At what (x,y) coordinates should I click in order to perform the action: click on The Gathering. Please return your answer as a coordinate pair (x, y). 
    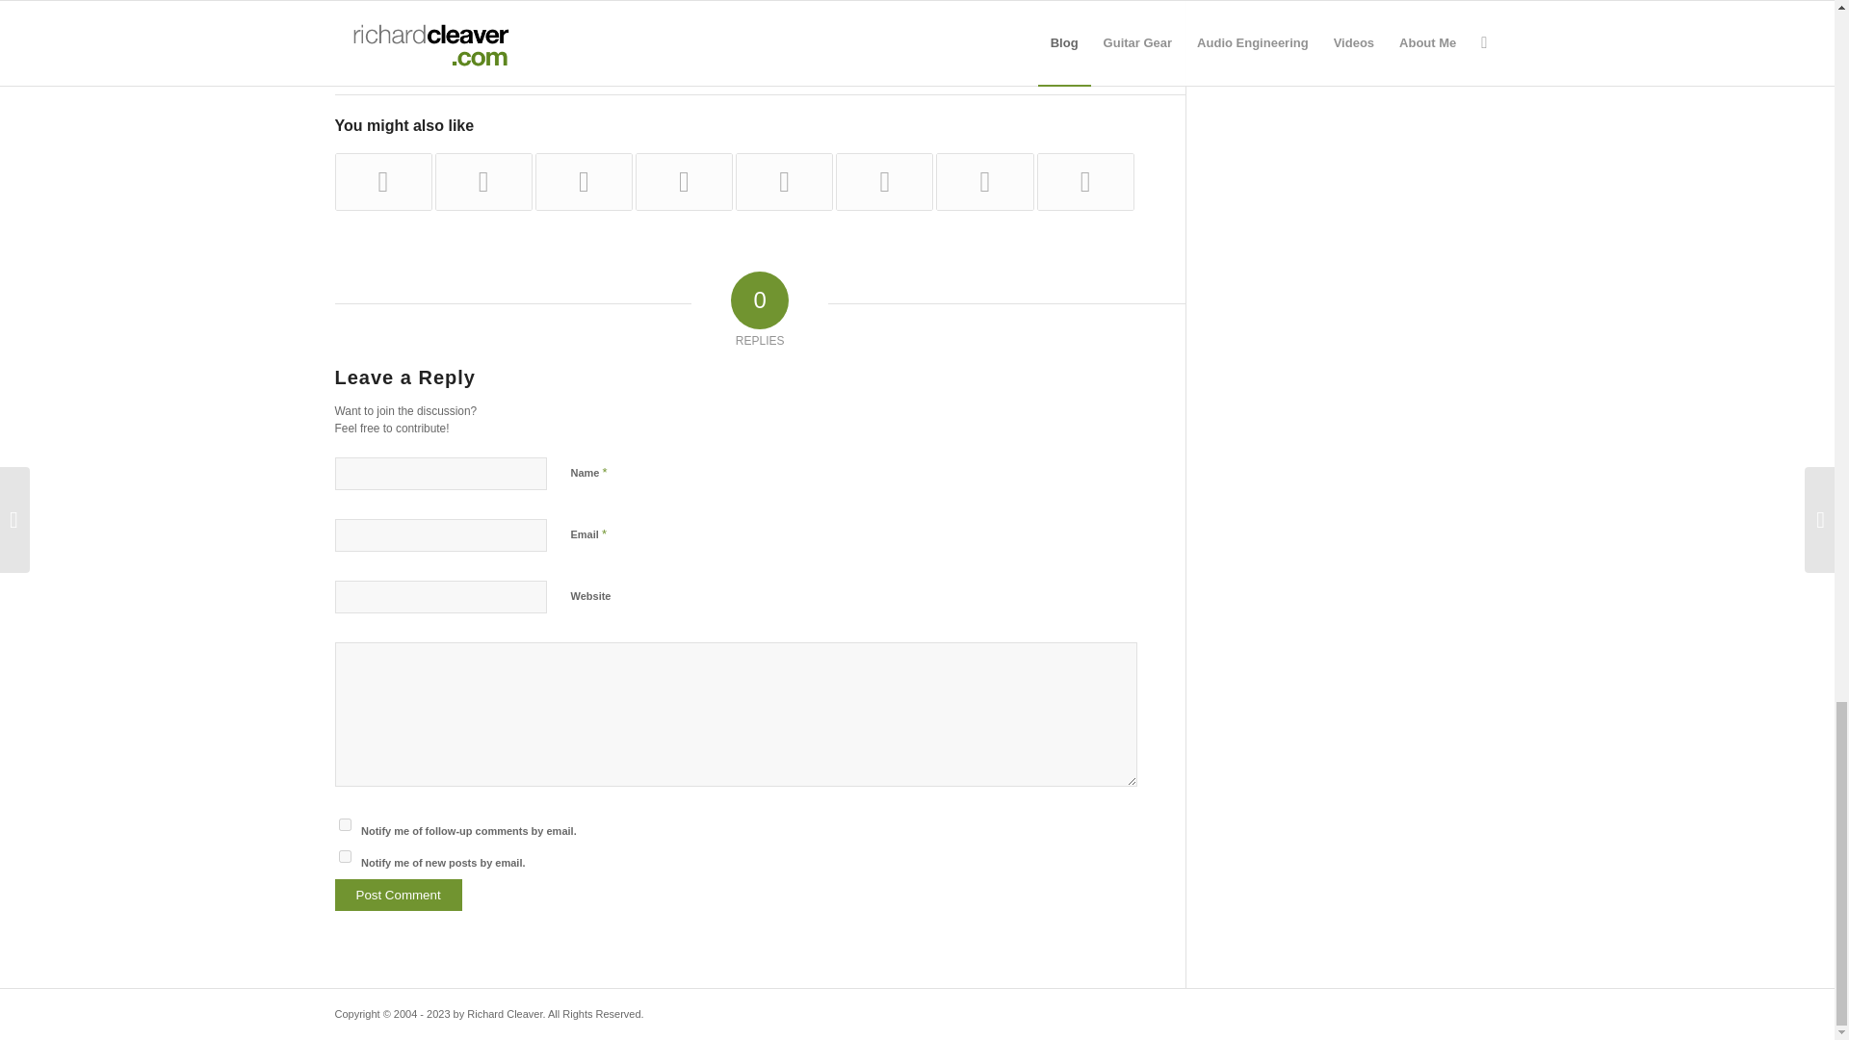
    Looking at the image, I should click on (383, 181).